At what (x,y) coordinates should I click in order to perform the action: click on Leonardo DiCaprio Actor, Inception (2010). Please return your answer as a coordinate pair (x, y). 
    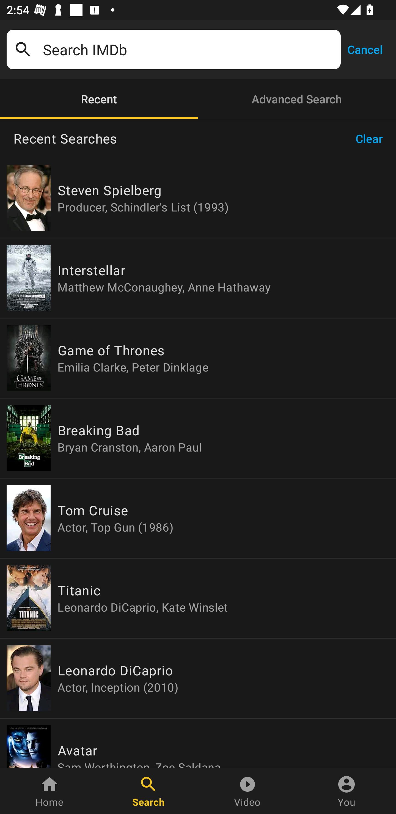
    Looking at the image, I should click on (198, 678).